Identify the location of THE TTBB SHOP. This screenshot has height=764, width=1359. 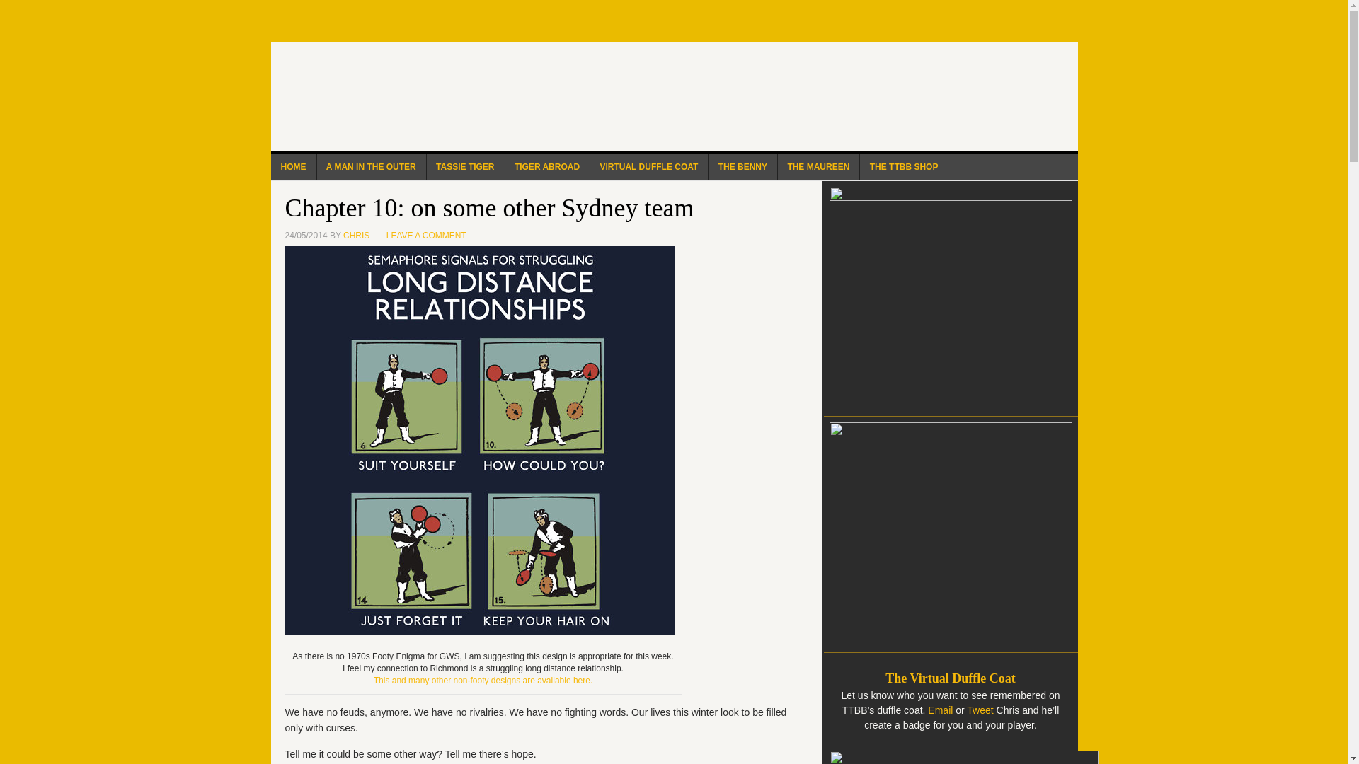
(905, 167).